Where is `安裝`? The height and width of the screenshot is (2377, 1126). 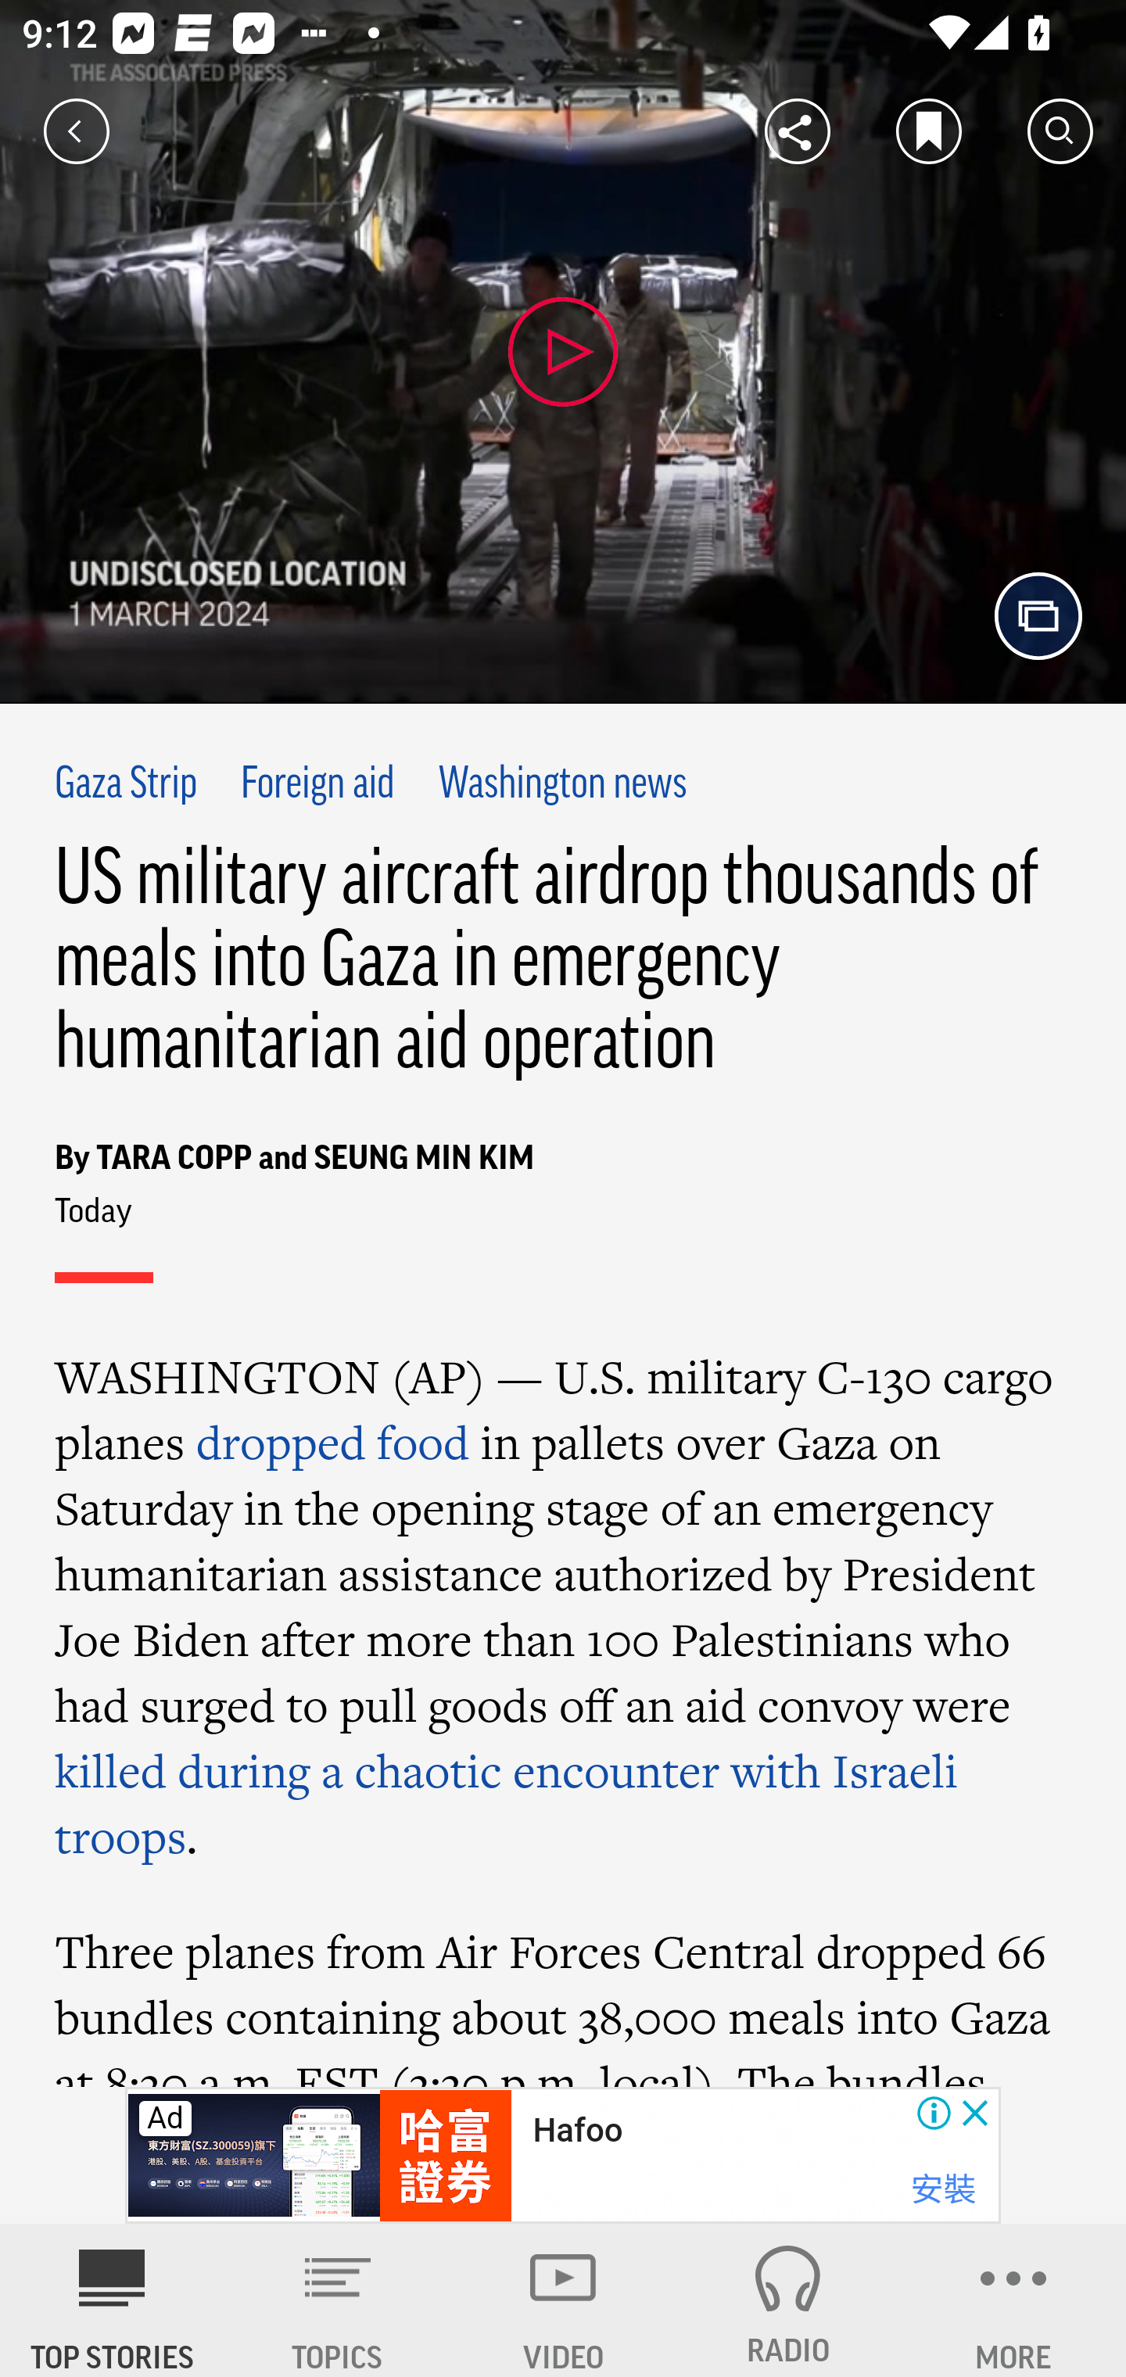
安裝 is located at coordinates (943, 2189).